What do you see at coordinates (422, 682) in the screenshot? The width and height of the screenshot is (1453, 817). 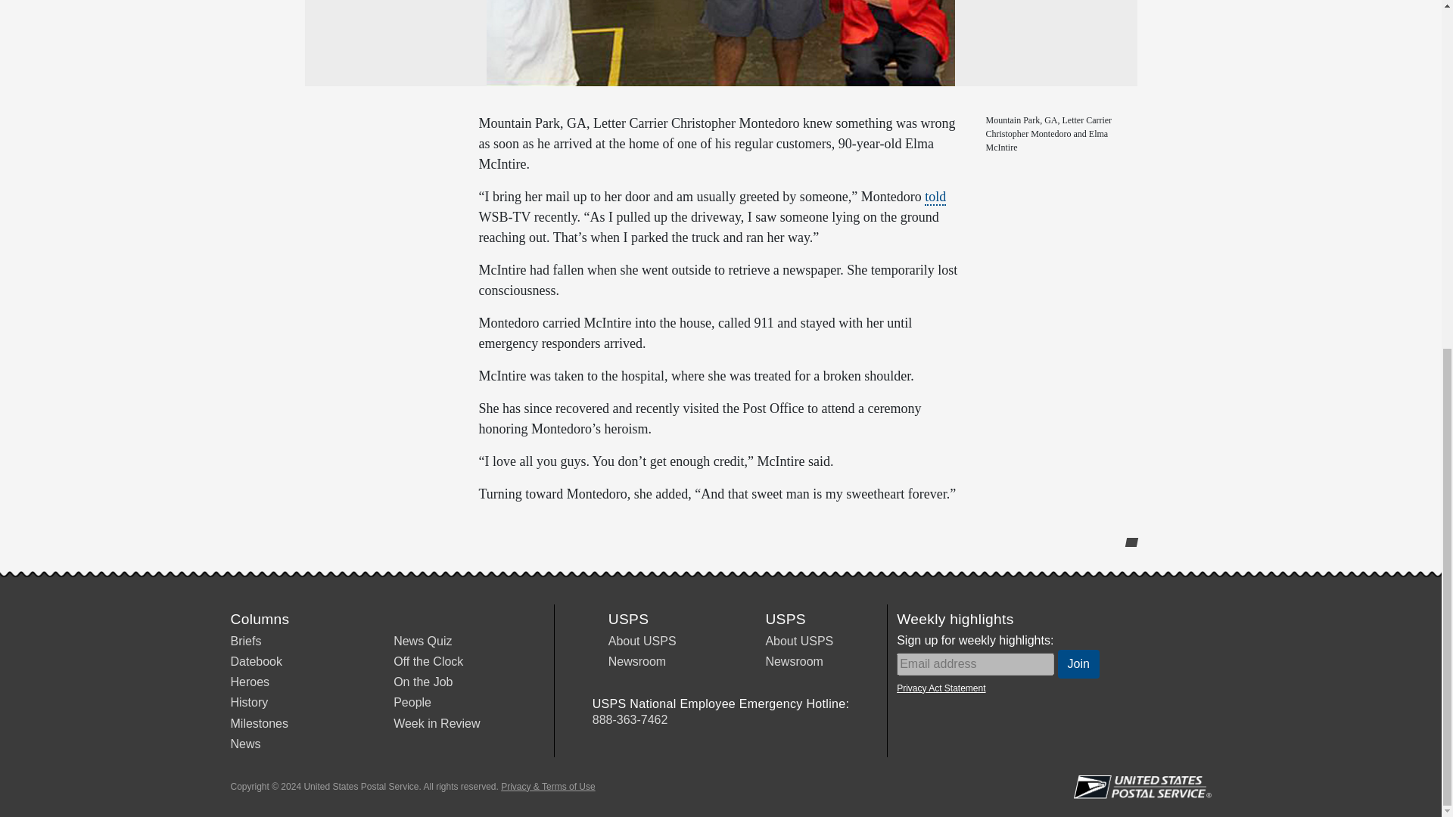 I see `On the Job` at bounding box center [422, 682].